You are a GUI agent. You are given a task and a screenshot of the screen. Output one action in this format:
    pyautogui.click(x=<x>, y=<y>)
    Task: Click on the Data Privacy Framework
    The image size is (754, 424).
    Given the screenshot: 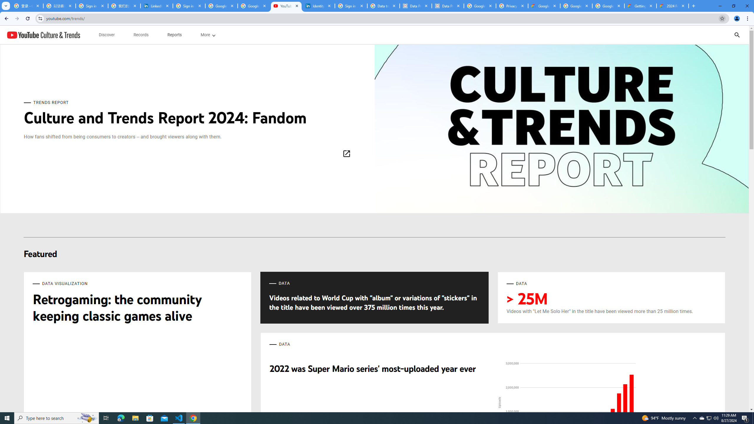 What is the action you would take?
    pyautogui.click(x=416, y=6)
    